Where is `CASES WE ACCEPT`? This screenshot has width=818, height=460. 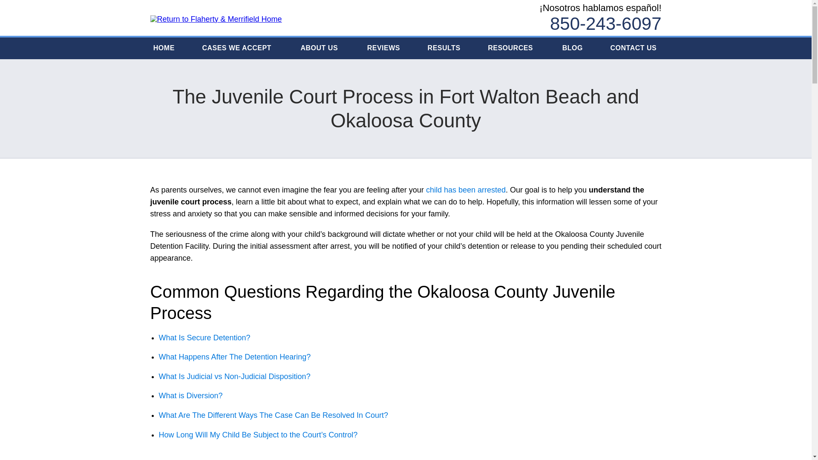 CASES WE ACCEPT is located at coordinates (237, 48).